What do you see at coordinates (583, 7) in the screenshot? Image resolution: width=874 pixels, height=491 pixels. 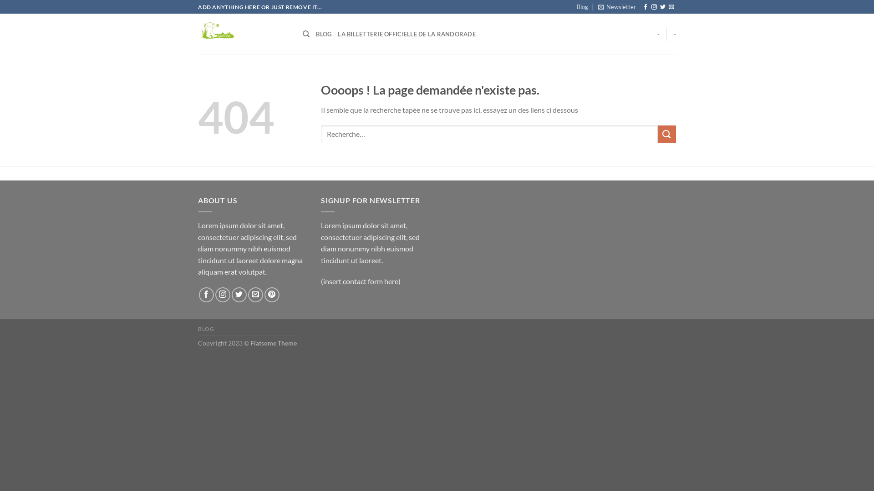 I see `Blog` at bounding box center [583, 7].